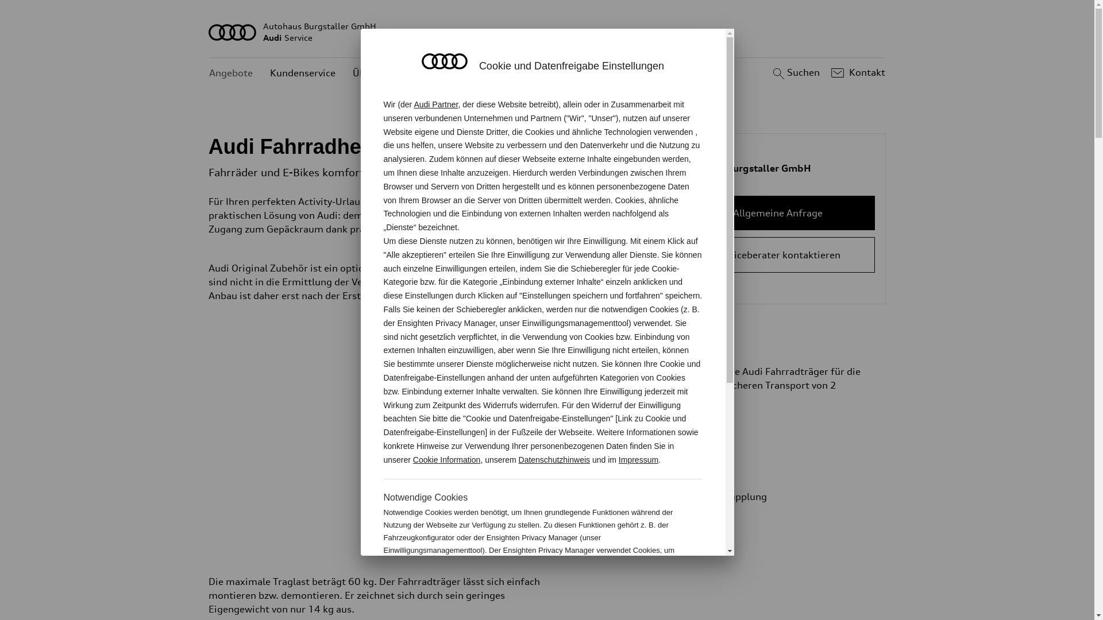  I want to click on Suchen, so click(795, 73).